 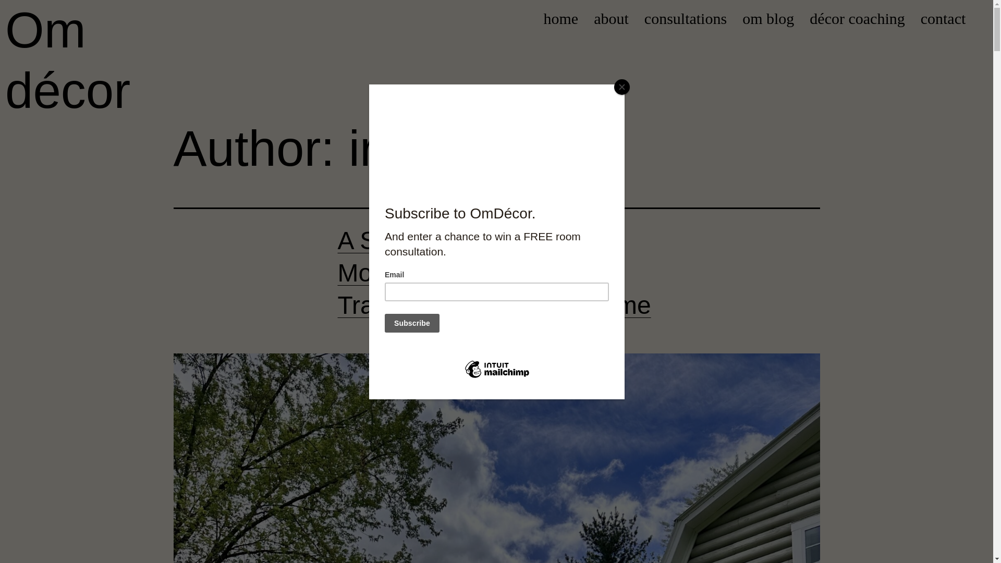 What do you see at coordinates (611, 18) in the screenshot?
I see `about` at bounding box center [611, 18].